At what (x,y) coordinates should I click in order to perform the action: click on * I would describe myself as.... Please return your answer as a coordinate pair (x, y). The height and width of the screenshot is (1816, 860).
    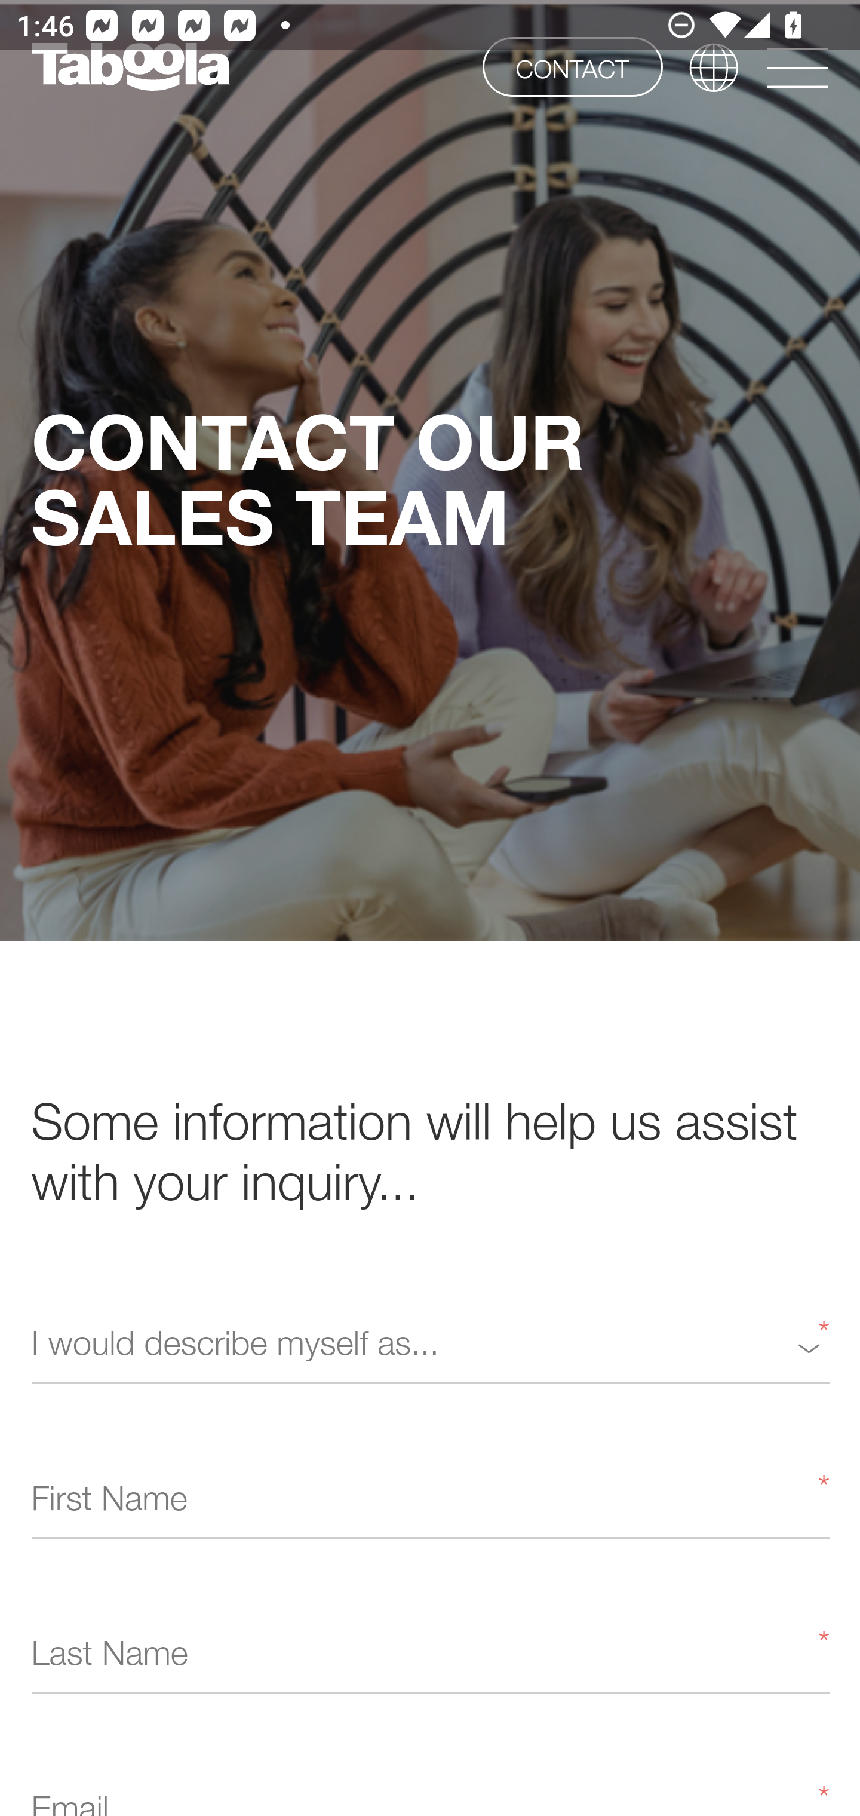
    Looking at the image, I should click on (430, 1347).